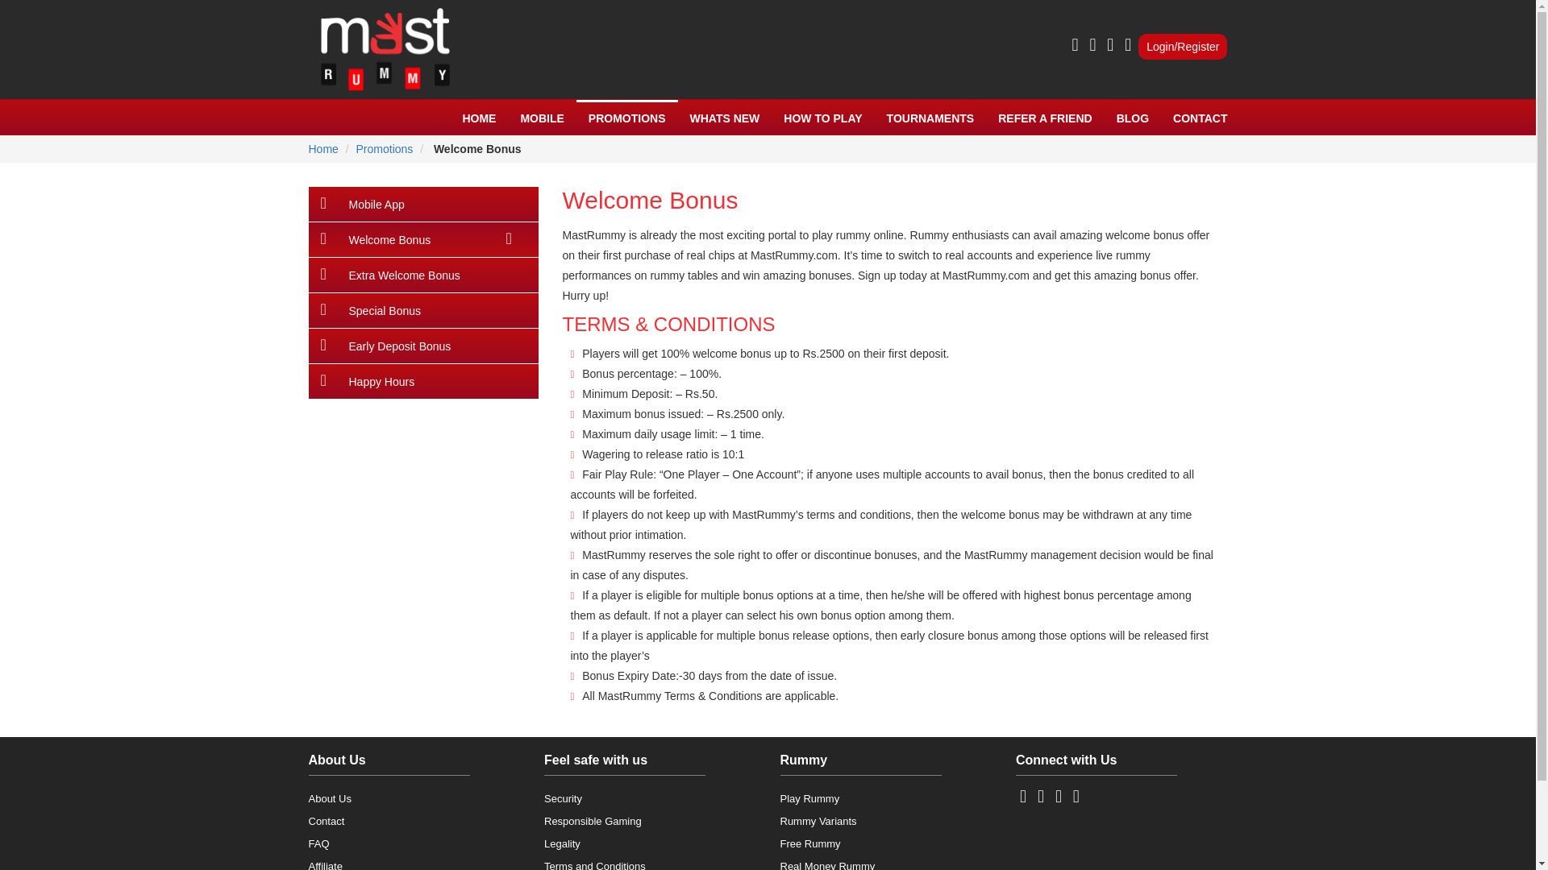 The width and height of the screenshot is (1548, 870). What do you see at coordinates (479, 118) in the screenshot?
I see `HOME` at bounding box center [479, 118].